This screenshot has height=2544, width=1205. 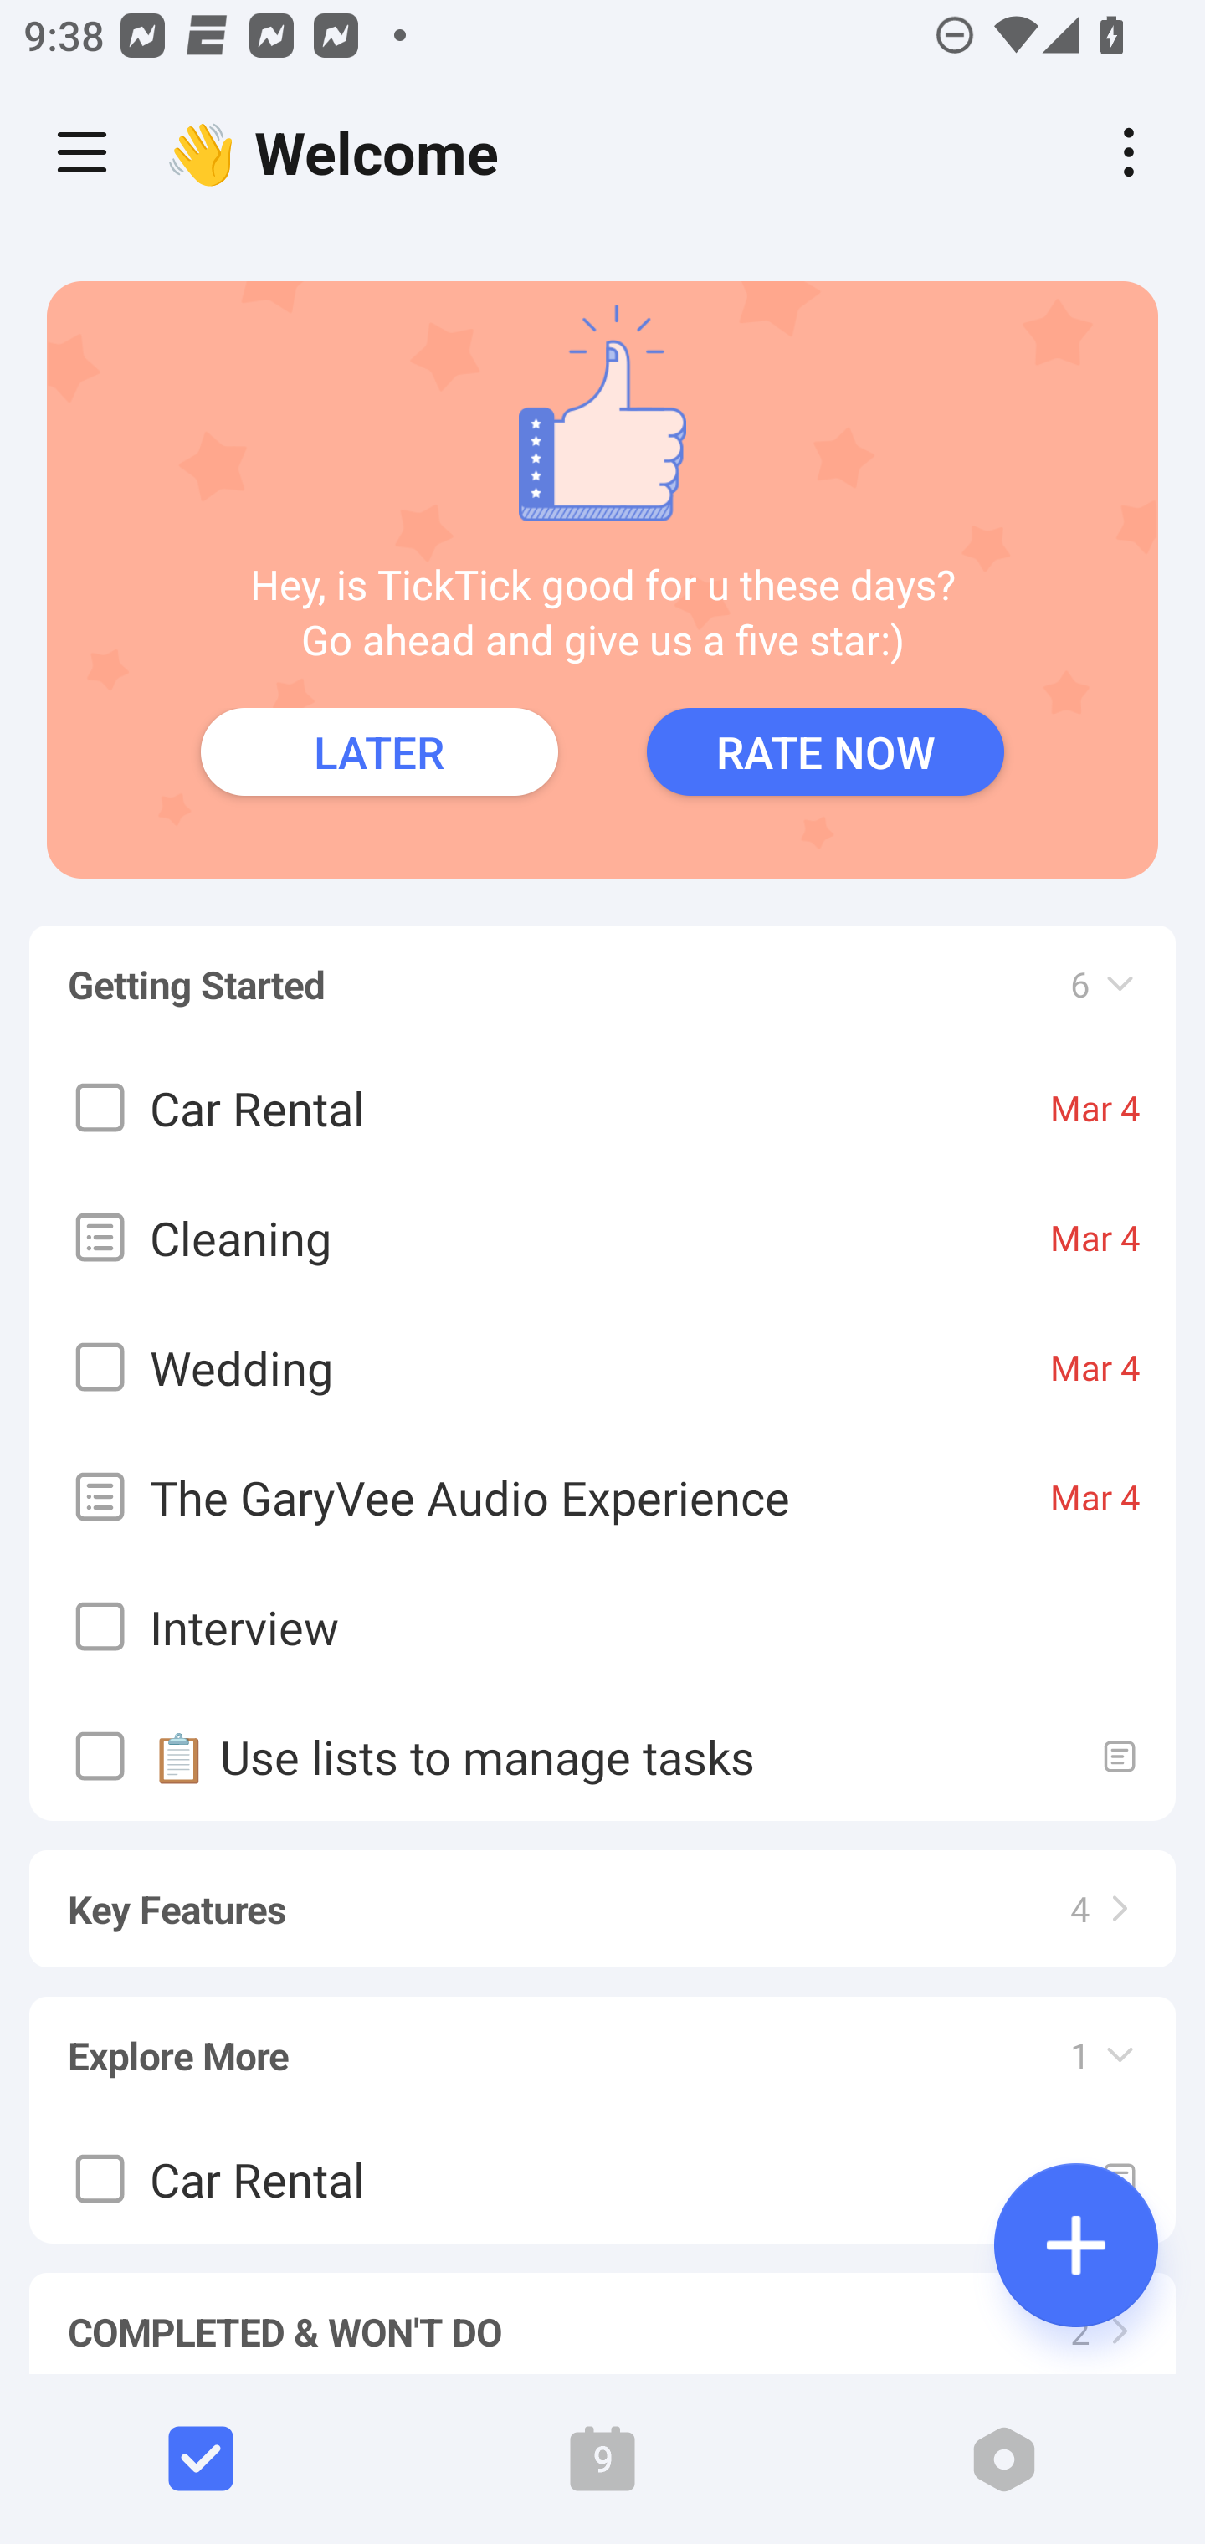 I want to click on LATER, so click(x=379, y=751).